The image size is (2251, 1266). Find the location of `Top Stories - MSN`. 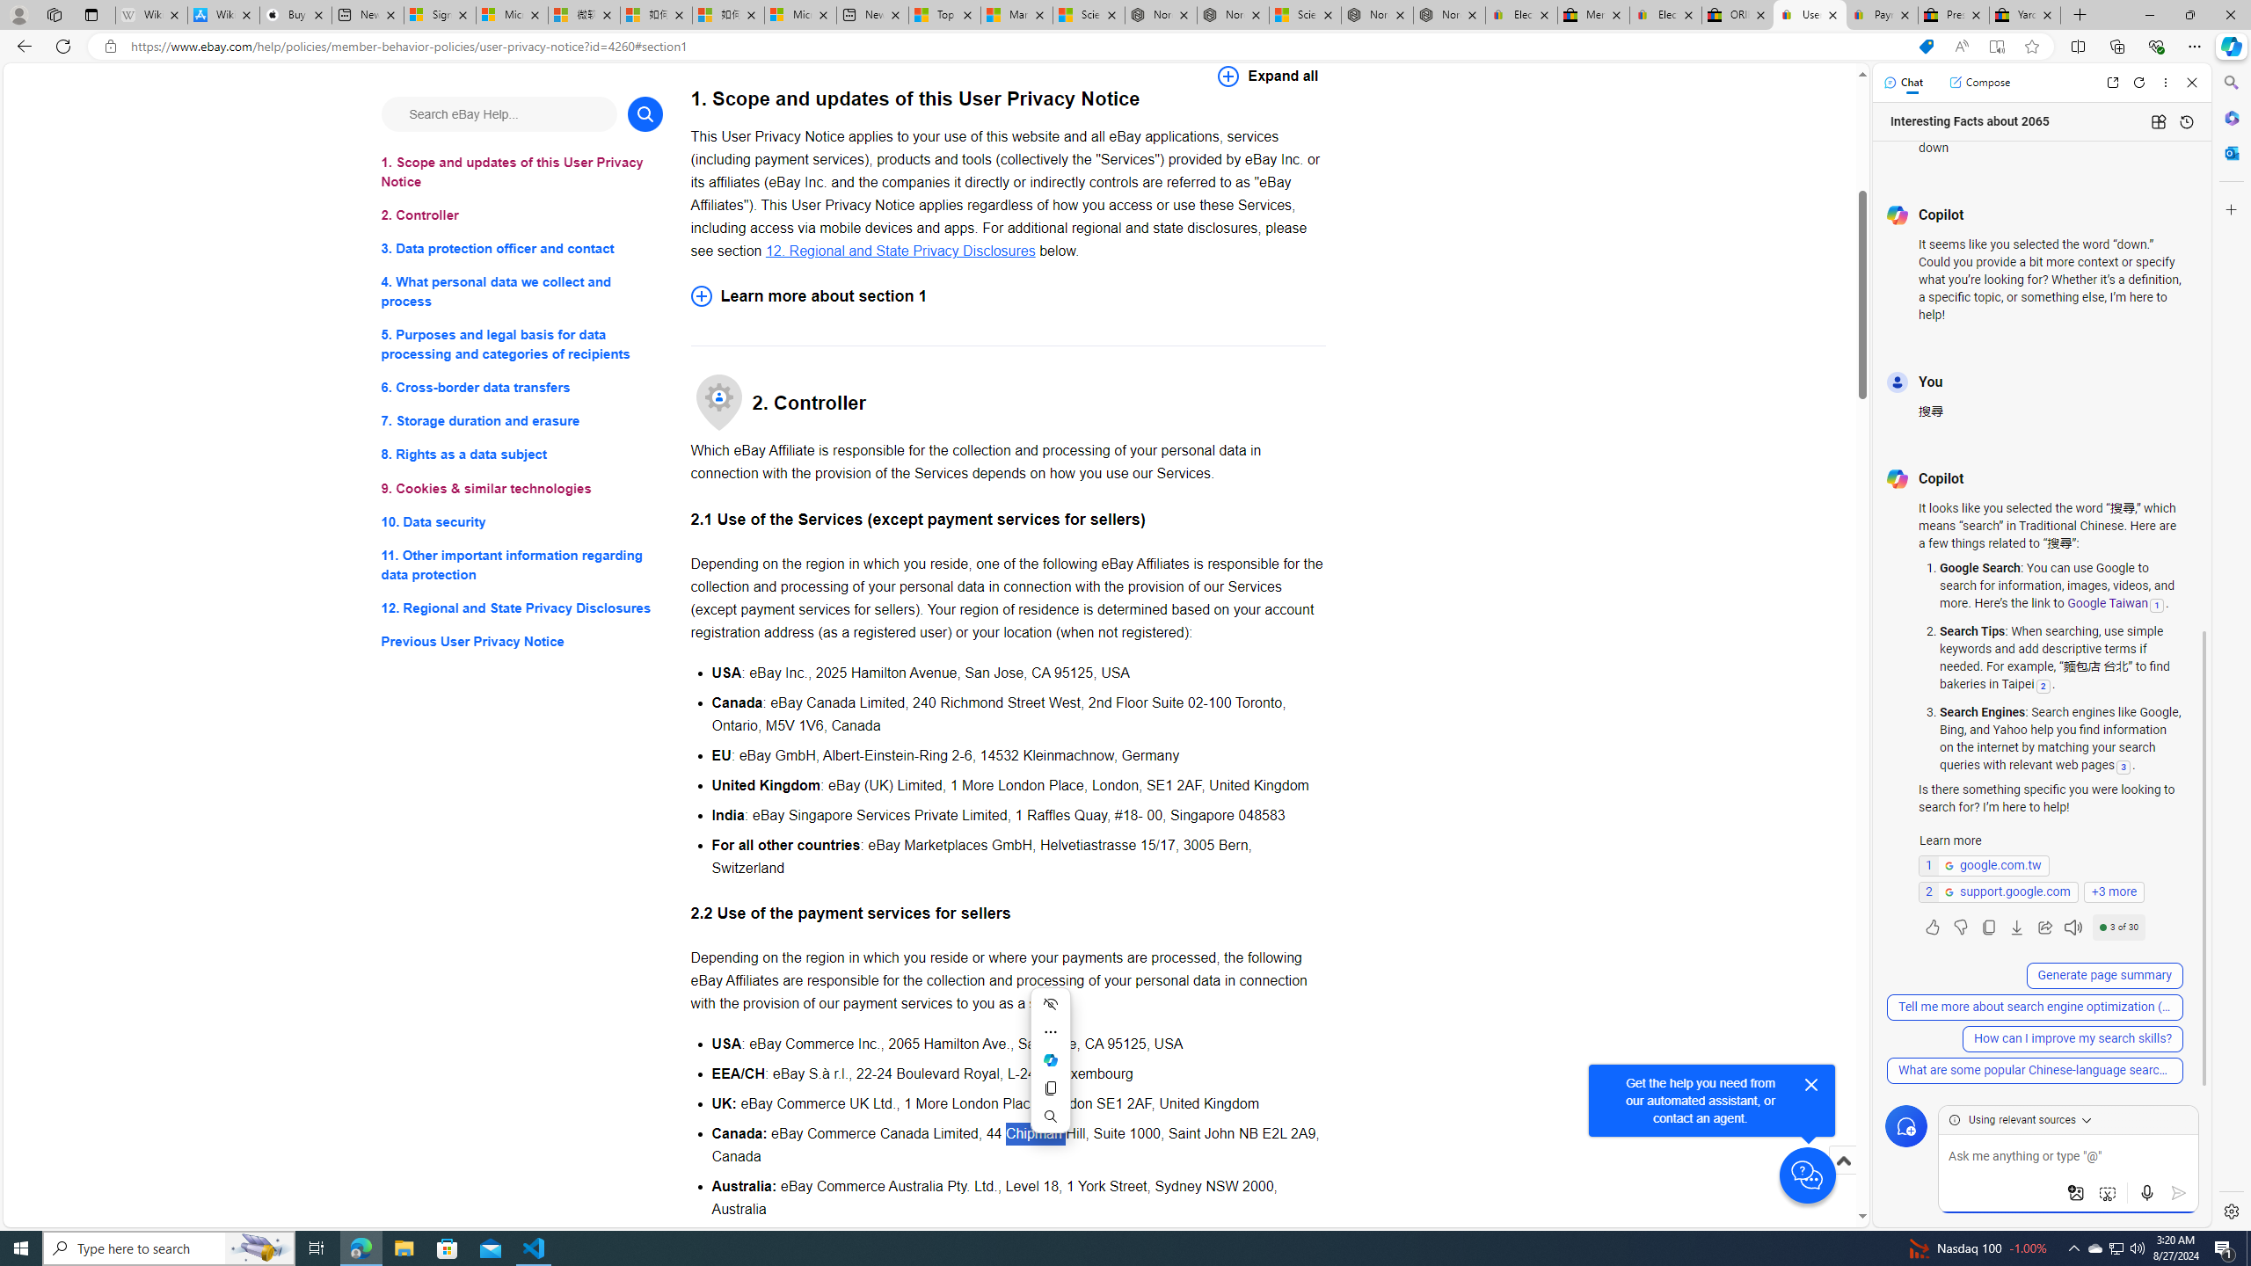

Top Stories - MSN is located at coordinates (944, 15).